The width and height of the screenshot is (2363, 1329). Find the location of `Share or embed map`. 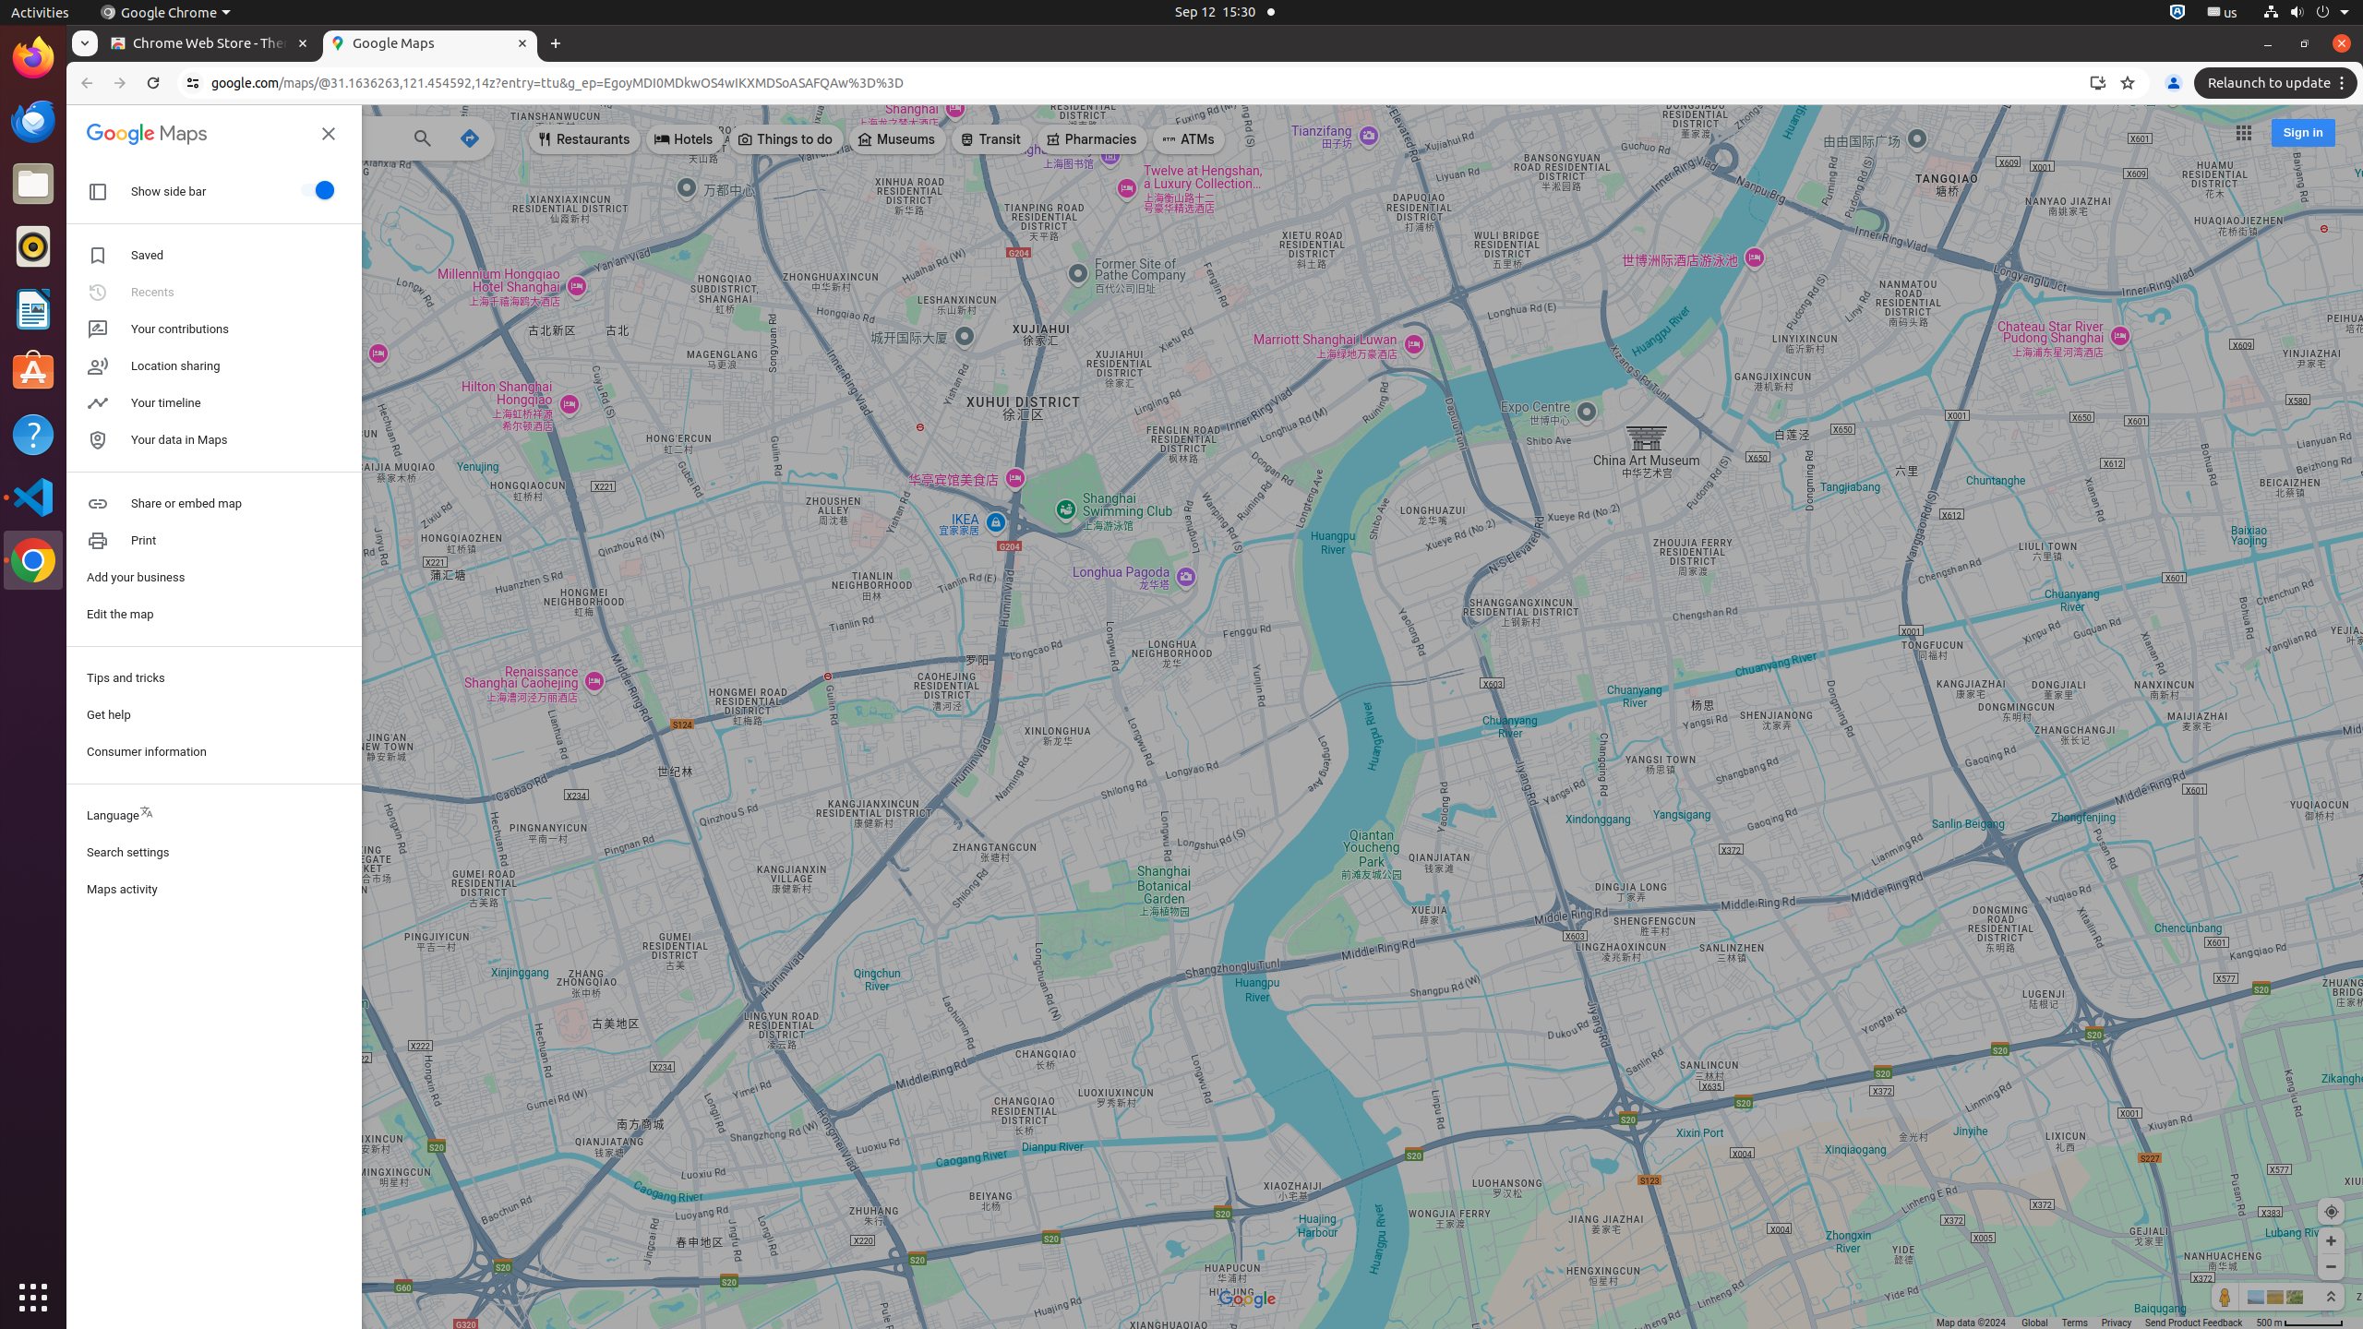

Share or embed map is located at coordinates (214, 504).